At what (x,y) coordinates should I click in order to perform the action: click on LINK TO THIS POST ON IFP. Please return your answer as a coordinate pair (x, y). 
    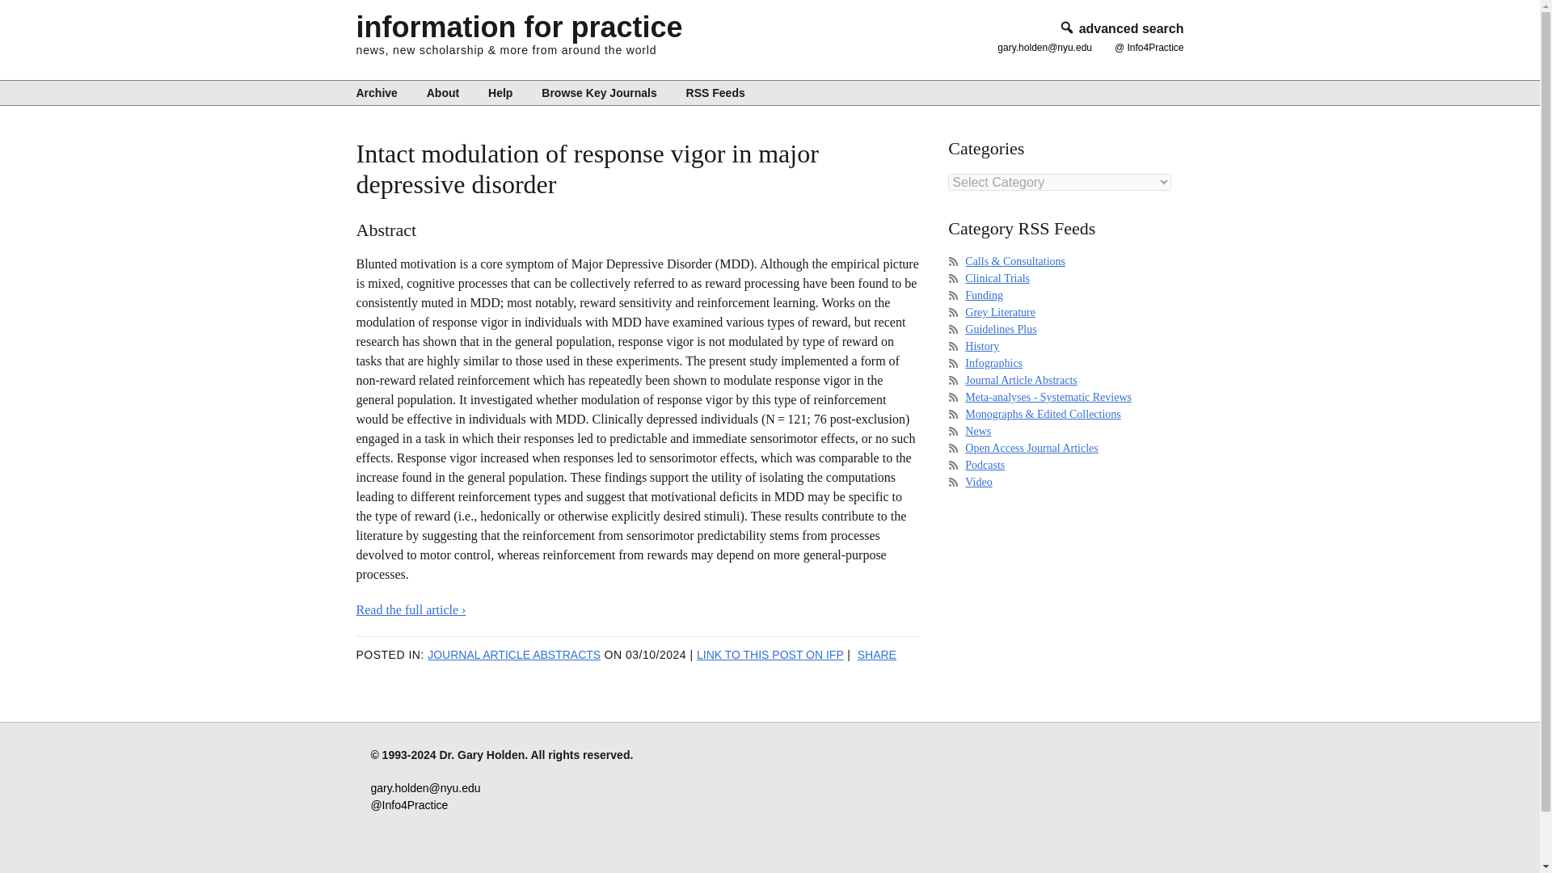
    Looking at the image, I should click on (770, 655).